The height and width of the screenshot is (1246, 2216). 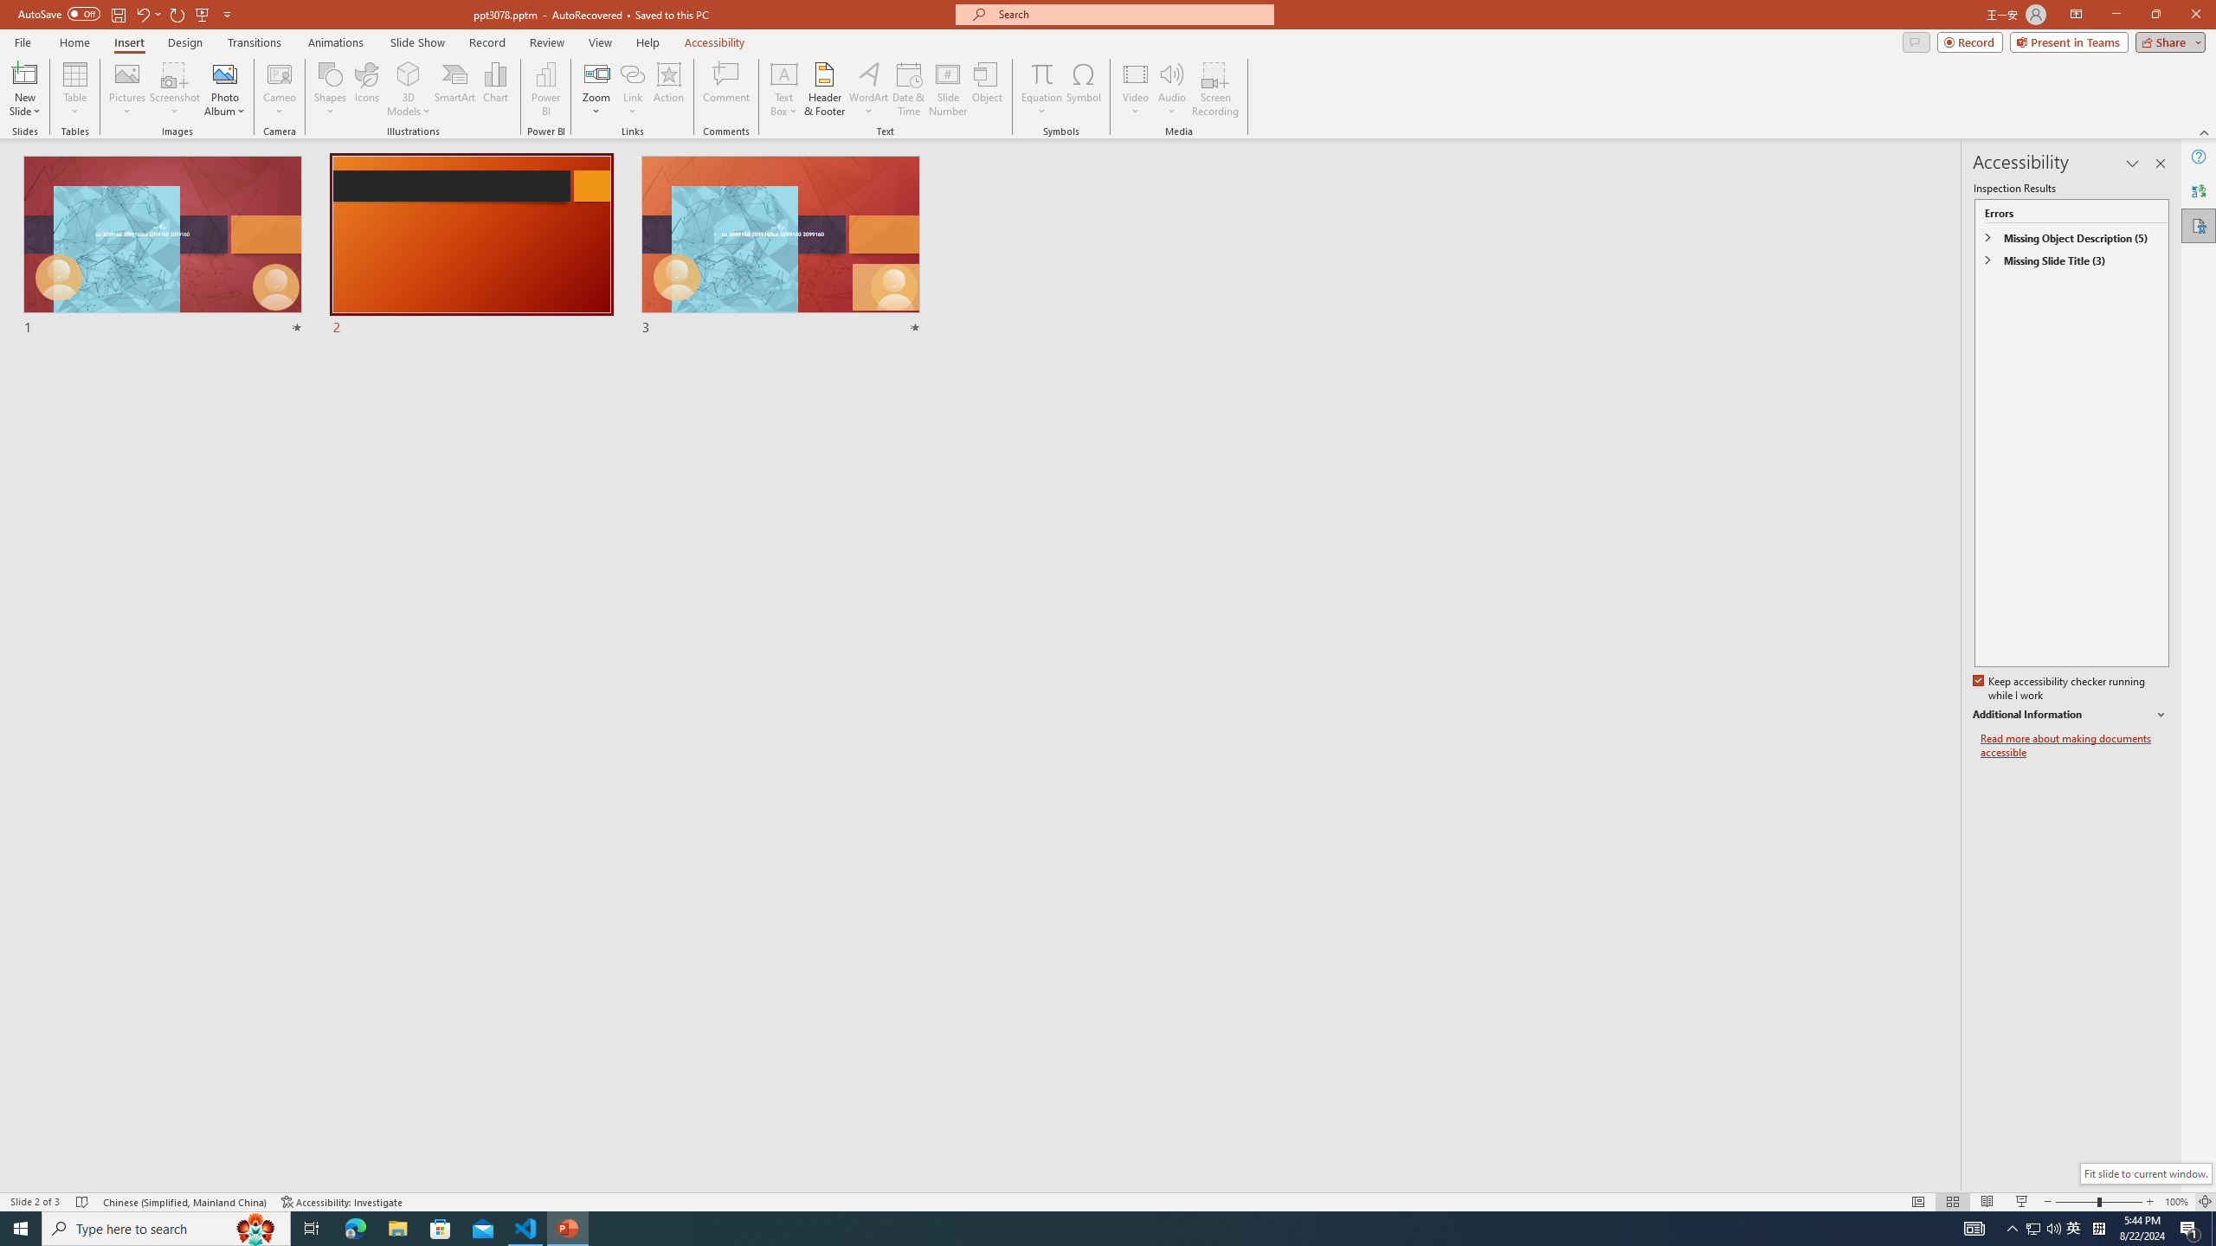 I want to click on Slide Number, so click(x=949, y=89).